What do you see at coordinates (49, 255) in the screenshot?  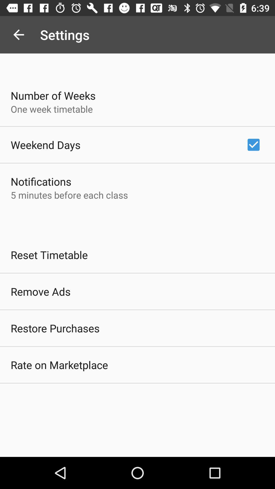 I see `open reset timetable item` at bounding box center [49, 255].